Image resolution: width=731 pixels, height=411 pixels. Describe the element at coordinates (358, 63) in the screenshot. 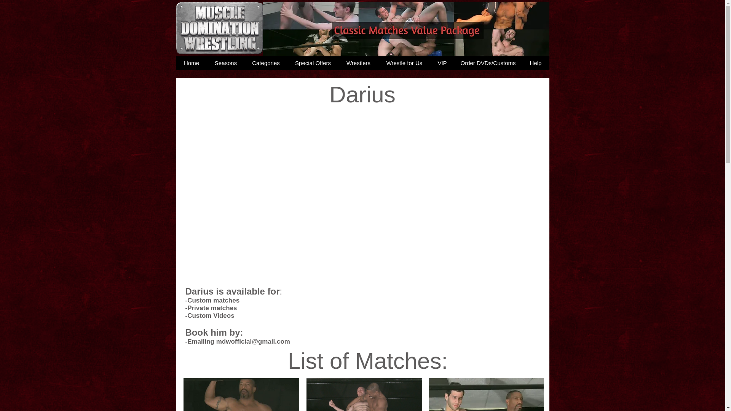

I see `Wrestlers` at that location.